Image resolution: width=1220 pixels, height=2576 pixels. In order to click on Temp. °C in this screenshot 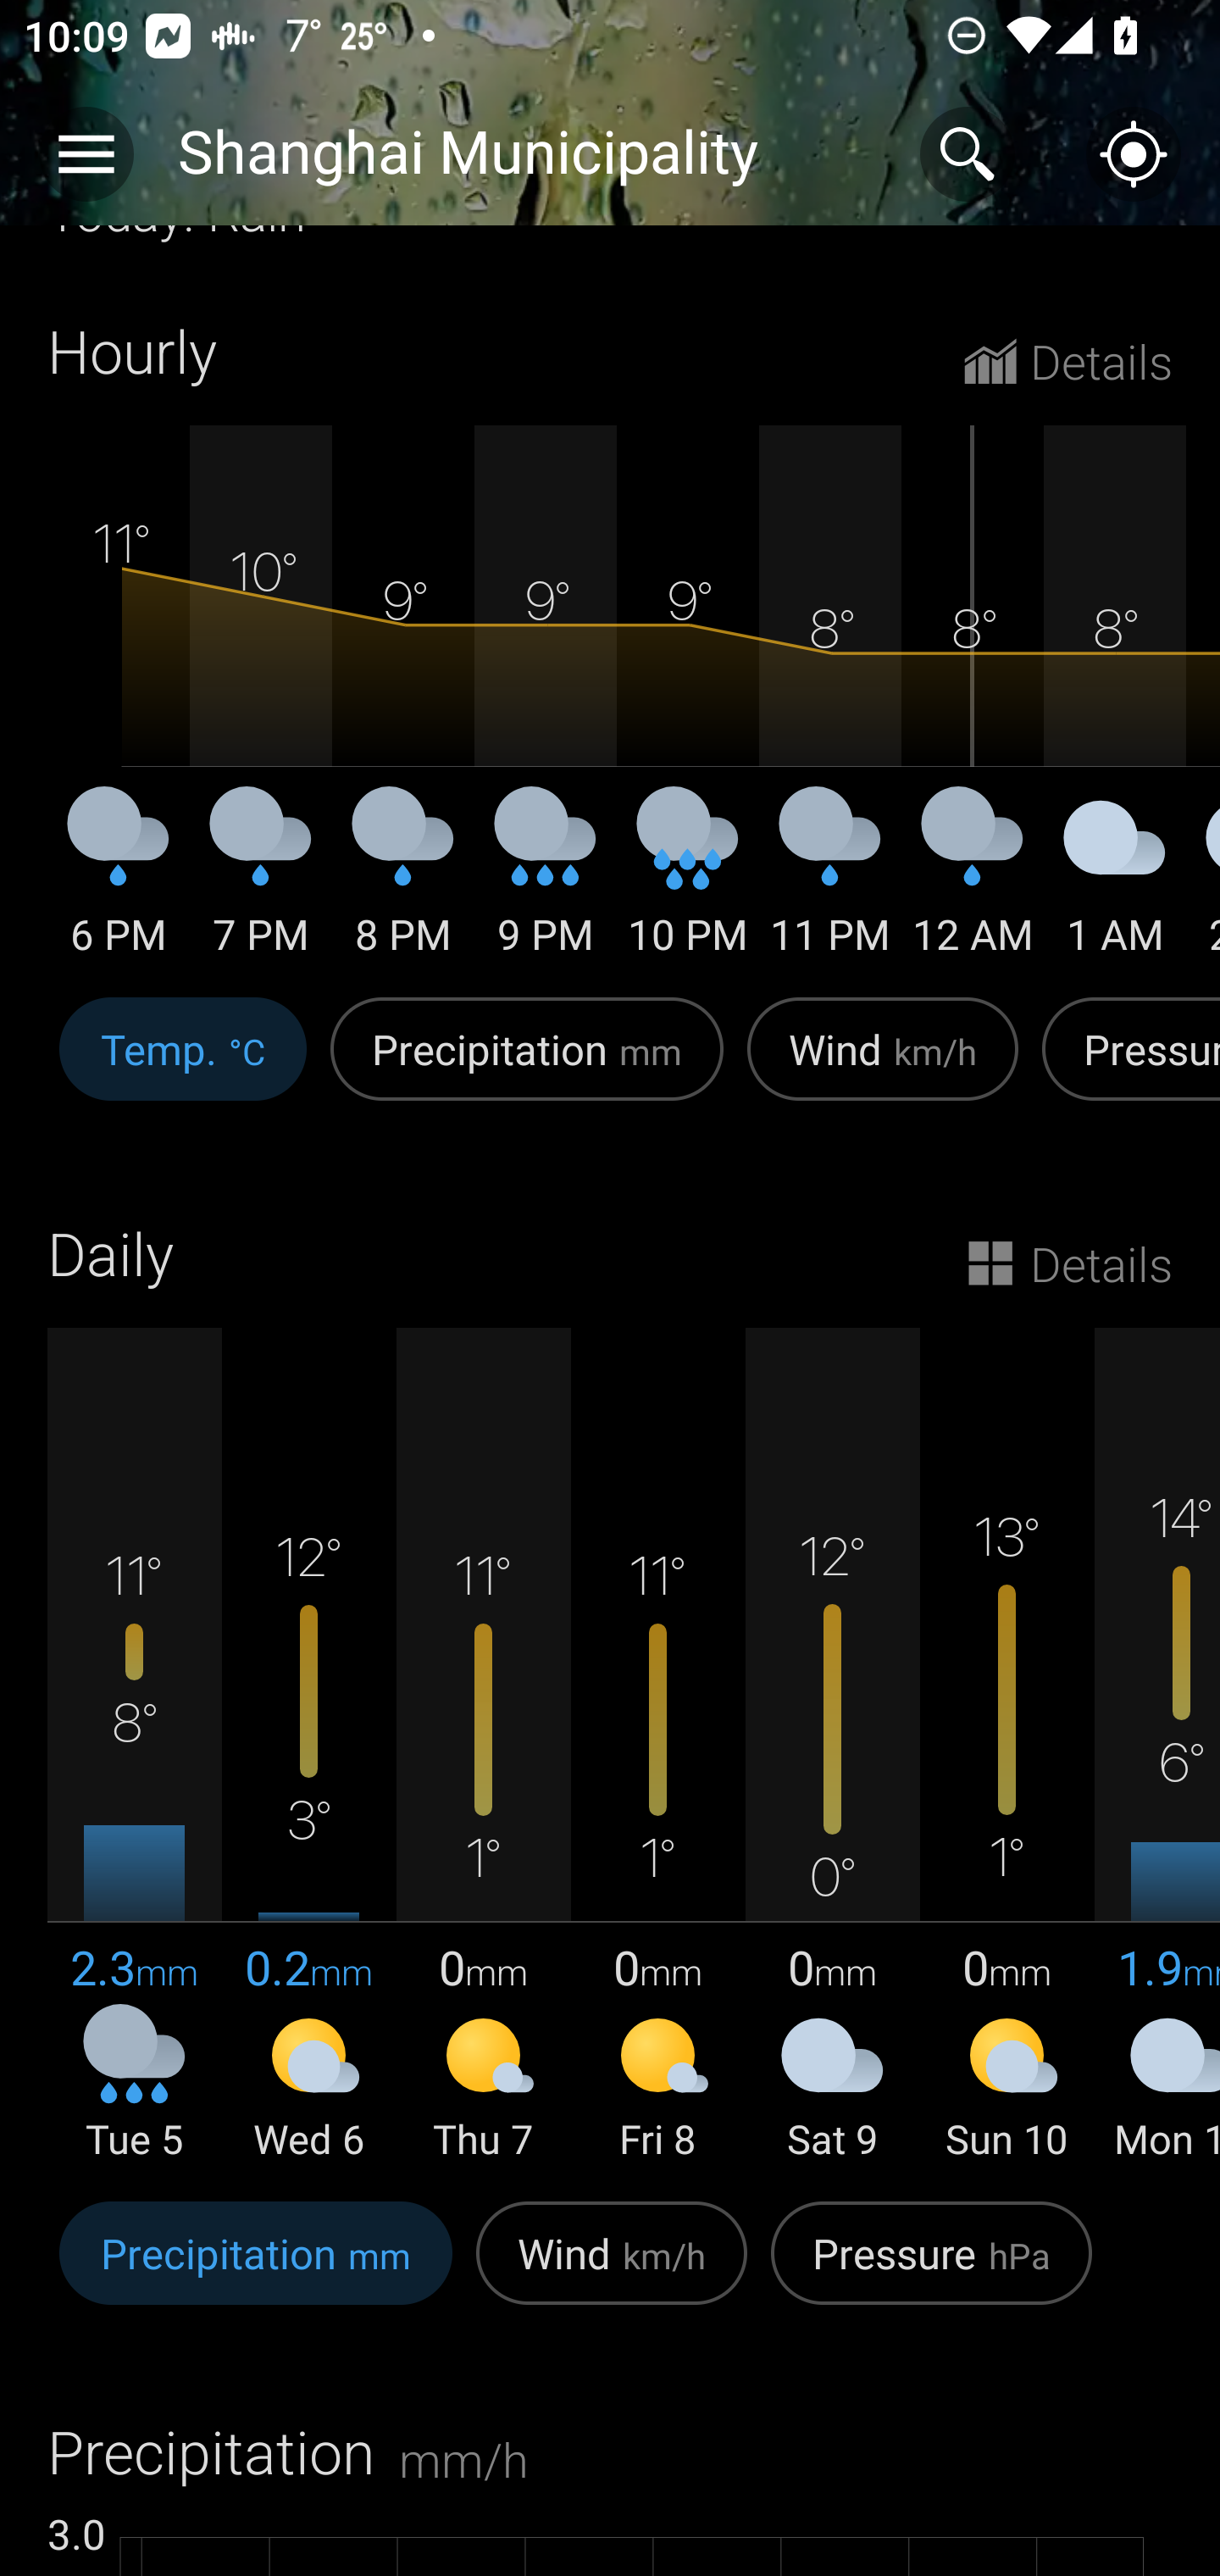, I will do `click(183, 1068)`.